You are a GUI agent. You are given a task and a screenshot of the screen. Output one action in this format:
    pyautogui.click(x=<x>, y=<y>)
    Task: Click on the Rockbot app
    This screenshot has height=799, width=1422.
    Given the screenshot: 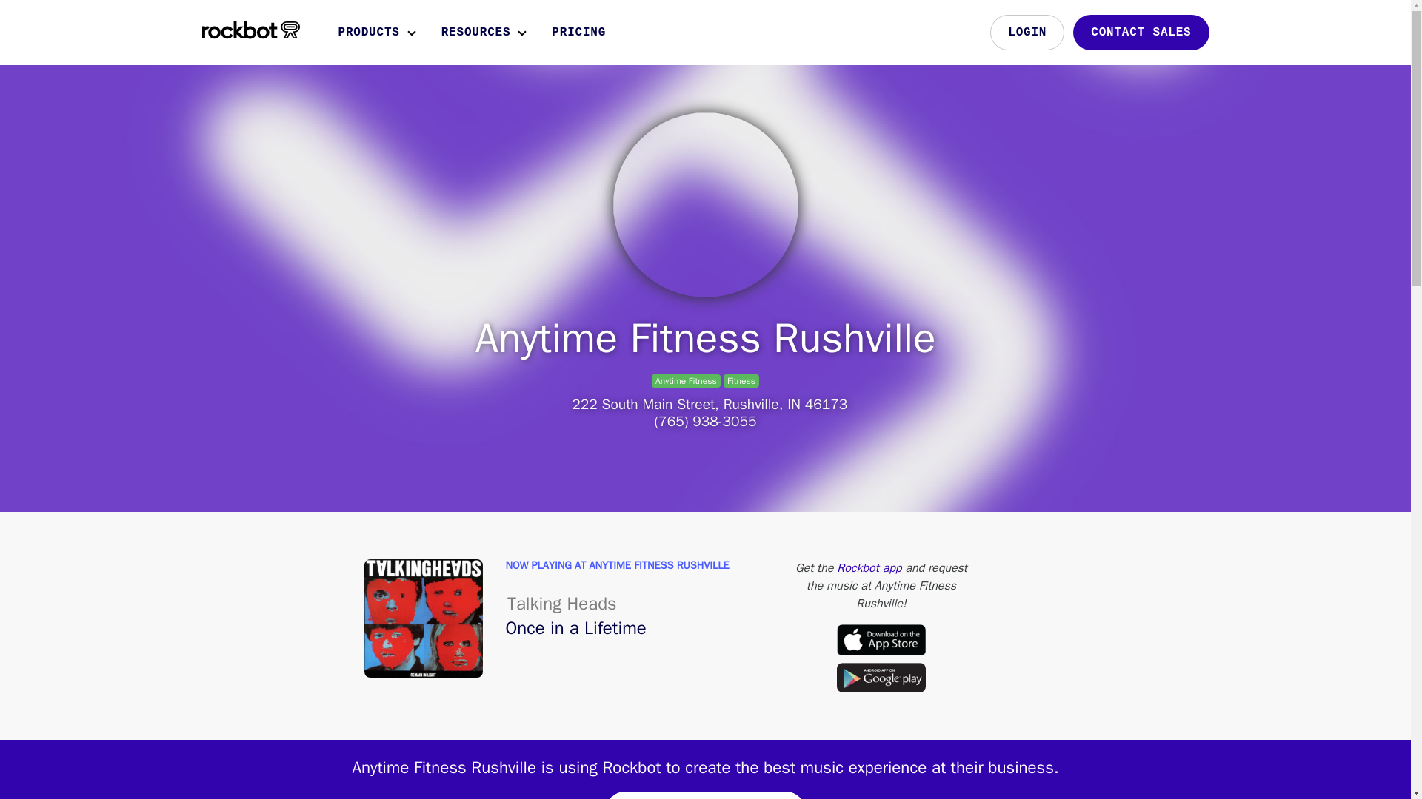 What is the action you would take?
    pyautogui.click(x=869, y=568)
    